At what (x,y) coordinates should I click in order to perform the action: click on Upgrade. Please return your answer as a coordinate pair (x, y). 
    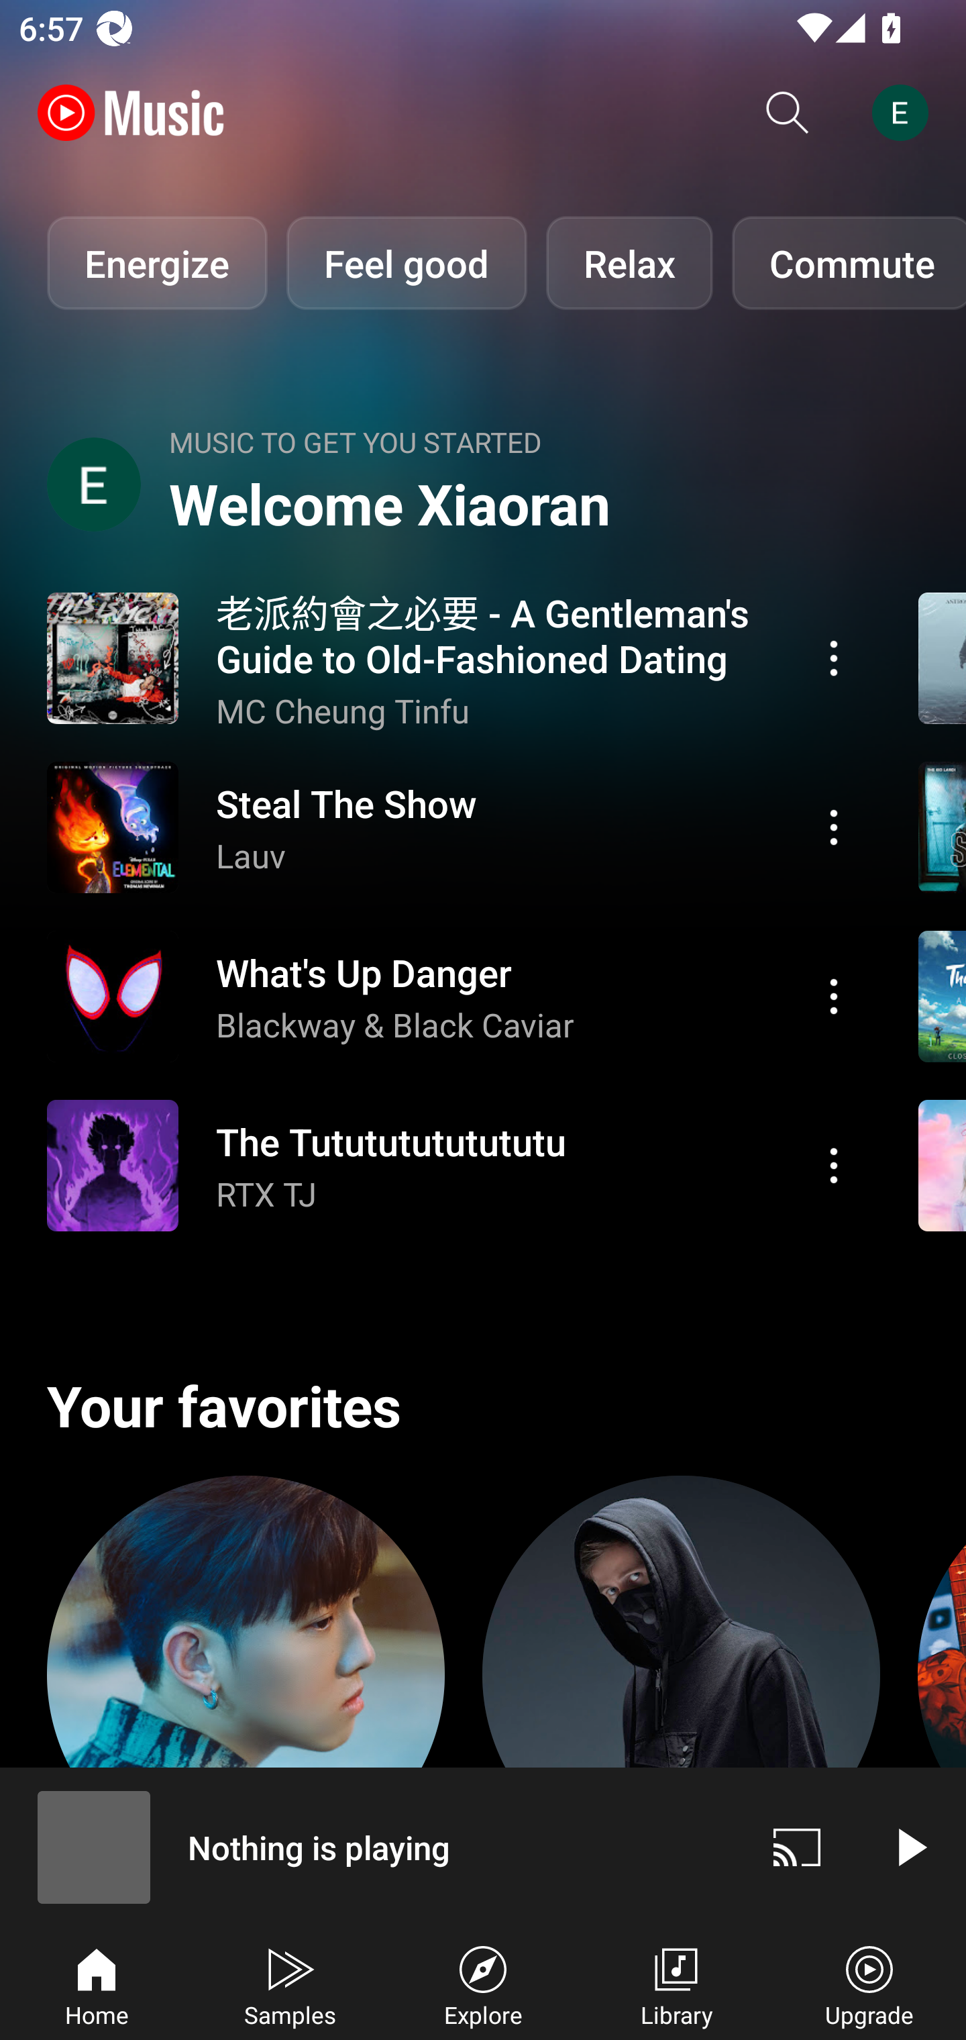
    Looking at the image, I should click on (869, 1984).